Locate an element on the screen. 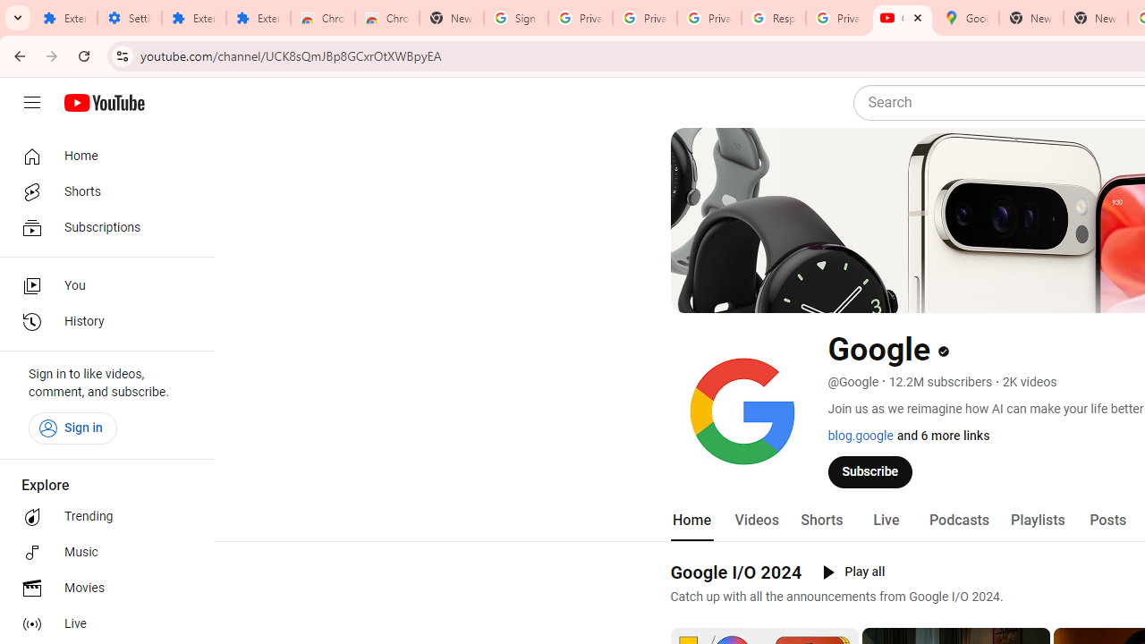  Chrome Web Store is located at coordinates (322, 18).